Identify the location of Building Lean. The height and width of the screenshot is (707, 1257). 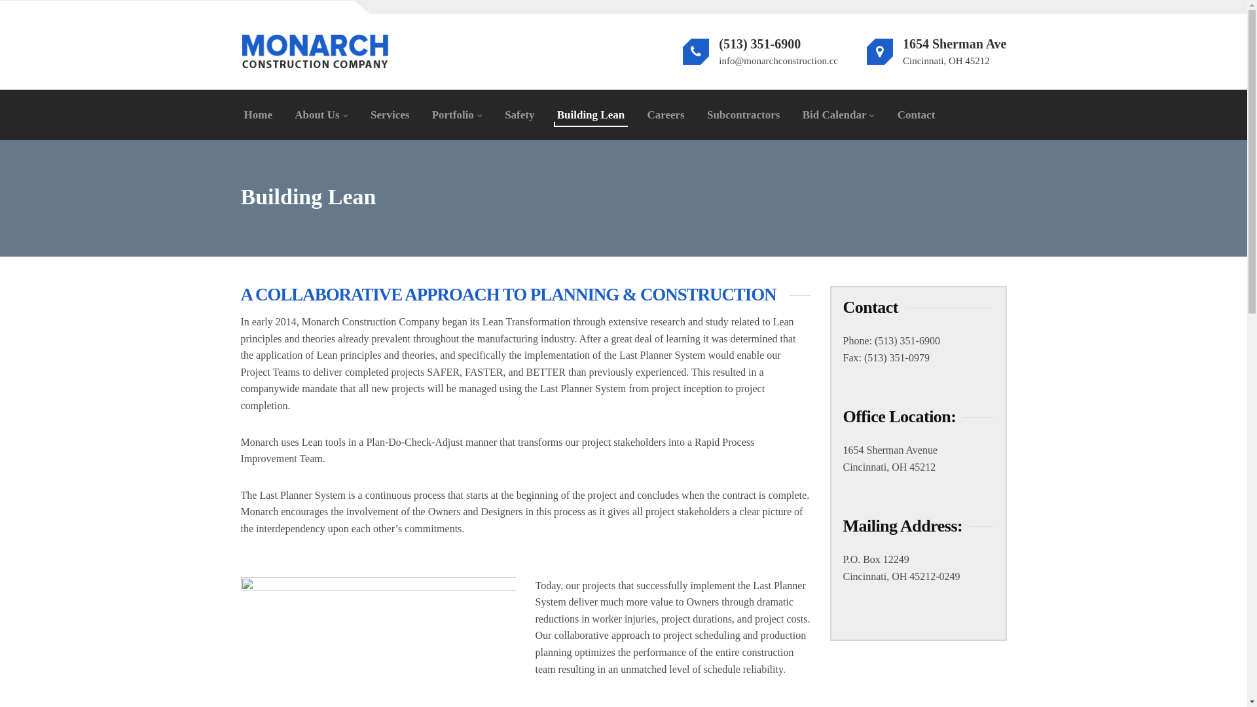
(591, 115).